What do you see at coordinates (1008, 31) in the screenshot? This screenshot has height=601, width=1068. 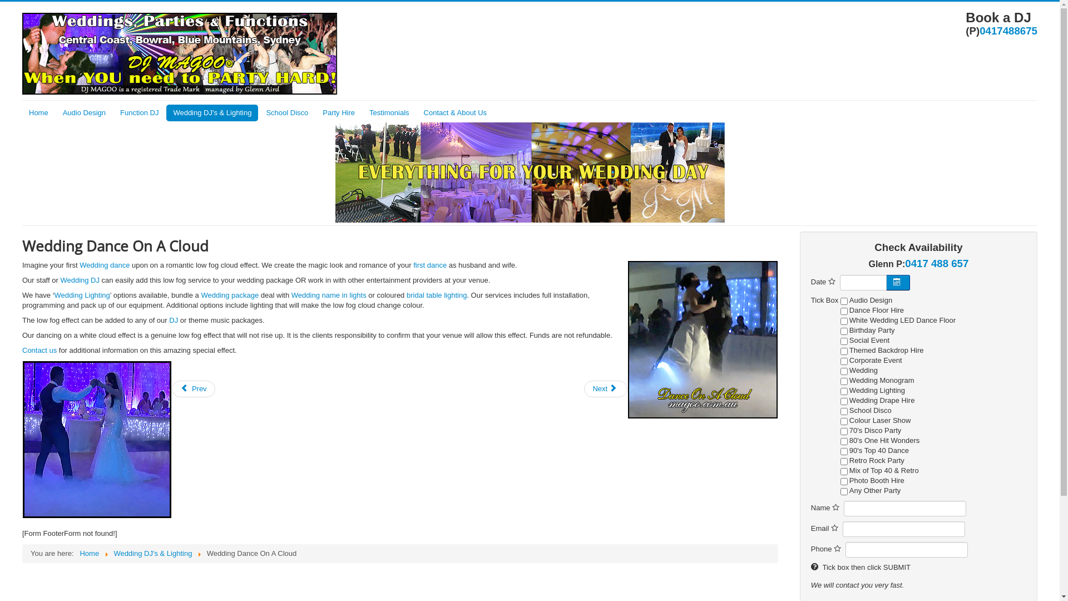 I see `0417488675` at bounding box center [1008, 31].